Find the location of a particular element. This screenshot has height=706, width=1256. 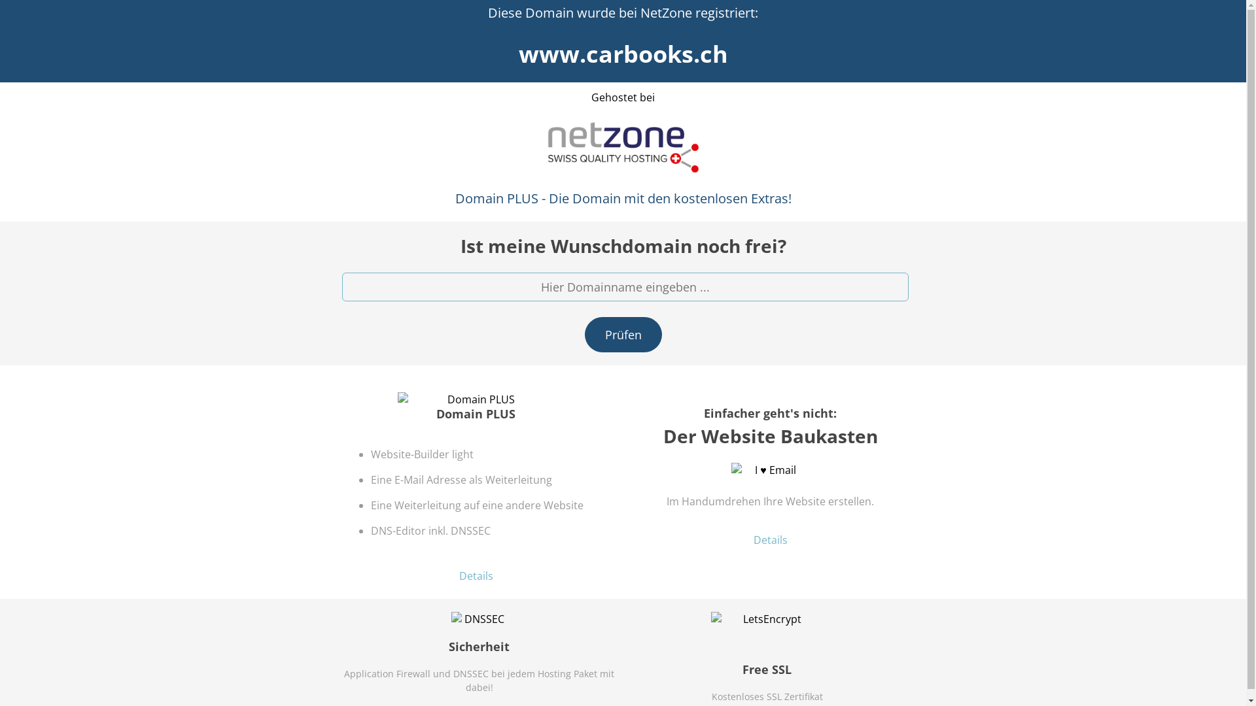

Domain PLUS is located at coordinates (476, 399).